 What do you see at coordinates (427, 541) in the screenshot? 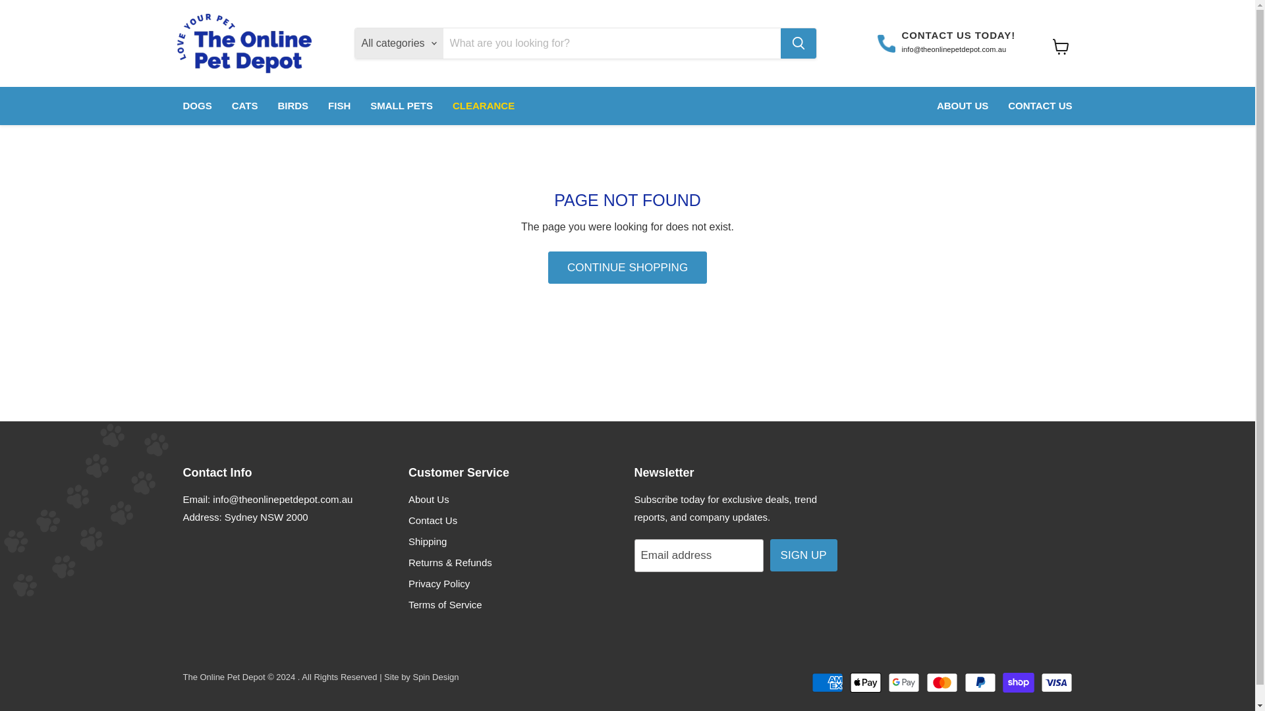
I see `Shipping` at bounding box center [427, 541].